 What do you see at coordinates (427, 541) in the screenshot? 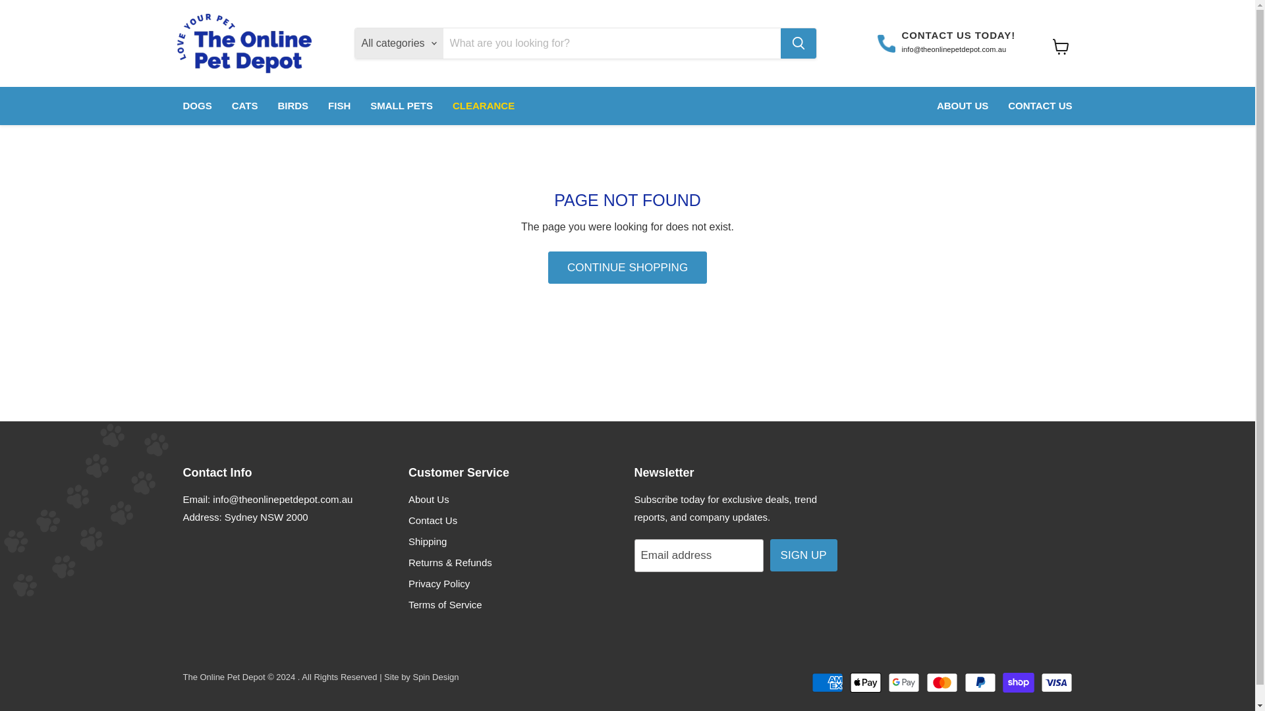
I see `Shipping` at bounding box center [427, 541].